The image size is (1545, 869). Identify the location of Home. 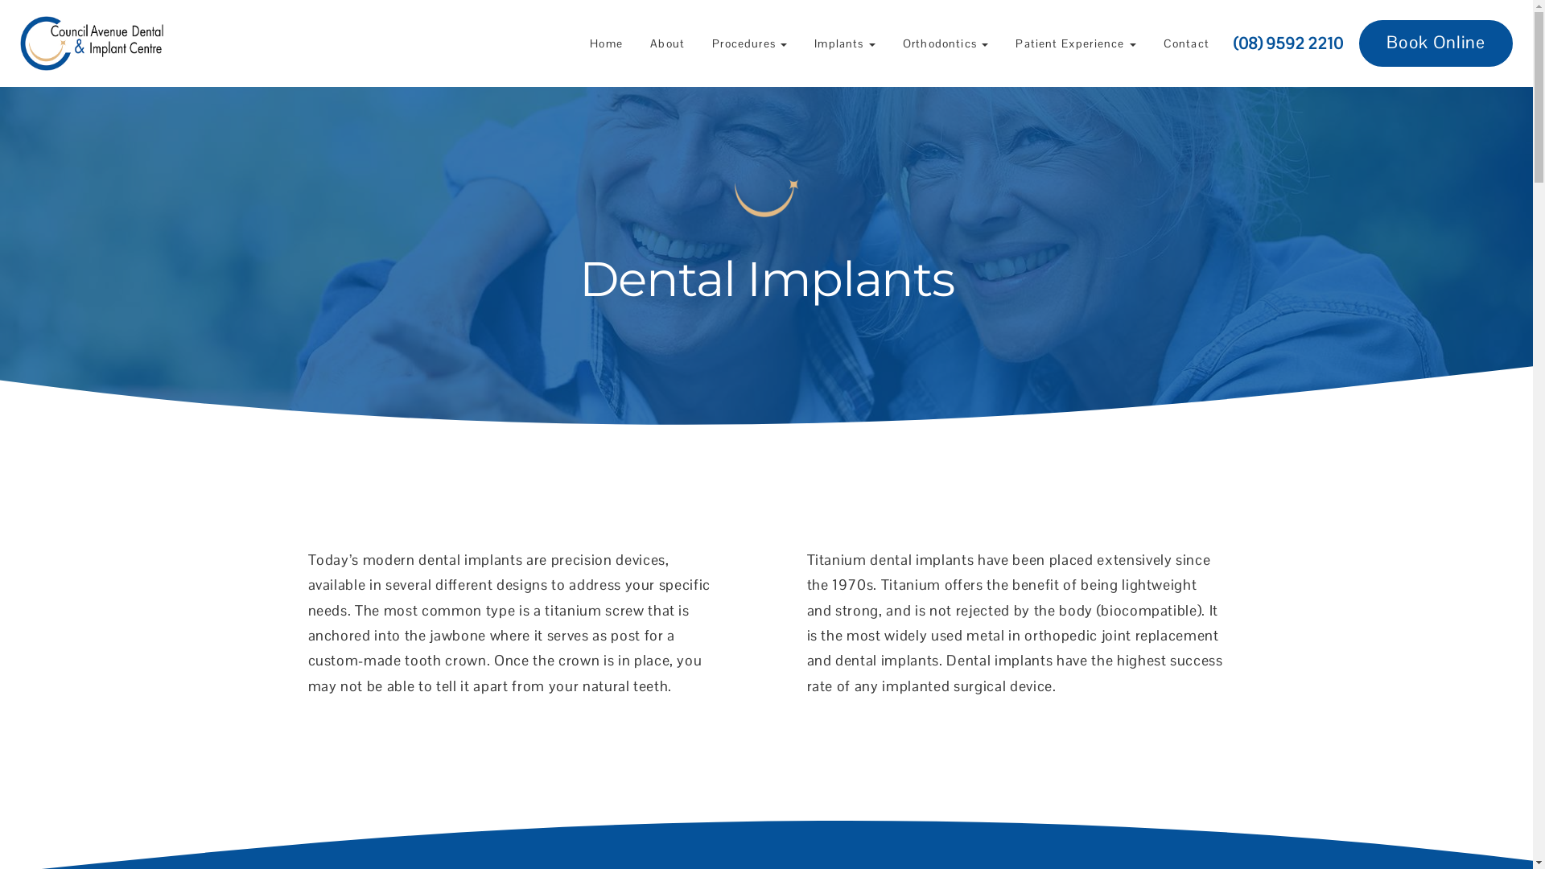
(607, 43).